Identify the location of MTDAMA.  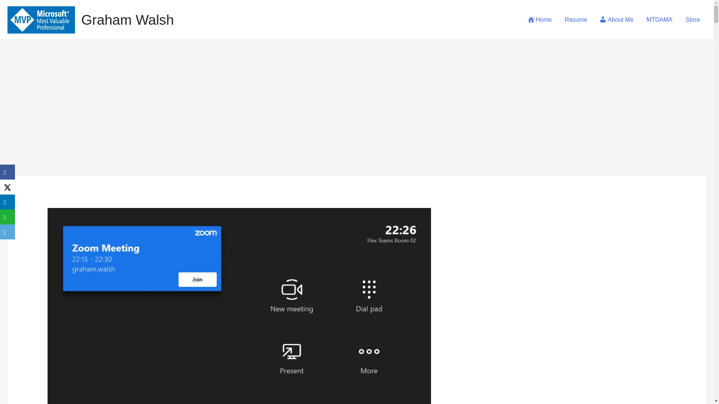
(658, 19).